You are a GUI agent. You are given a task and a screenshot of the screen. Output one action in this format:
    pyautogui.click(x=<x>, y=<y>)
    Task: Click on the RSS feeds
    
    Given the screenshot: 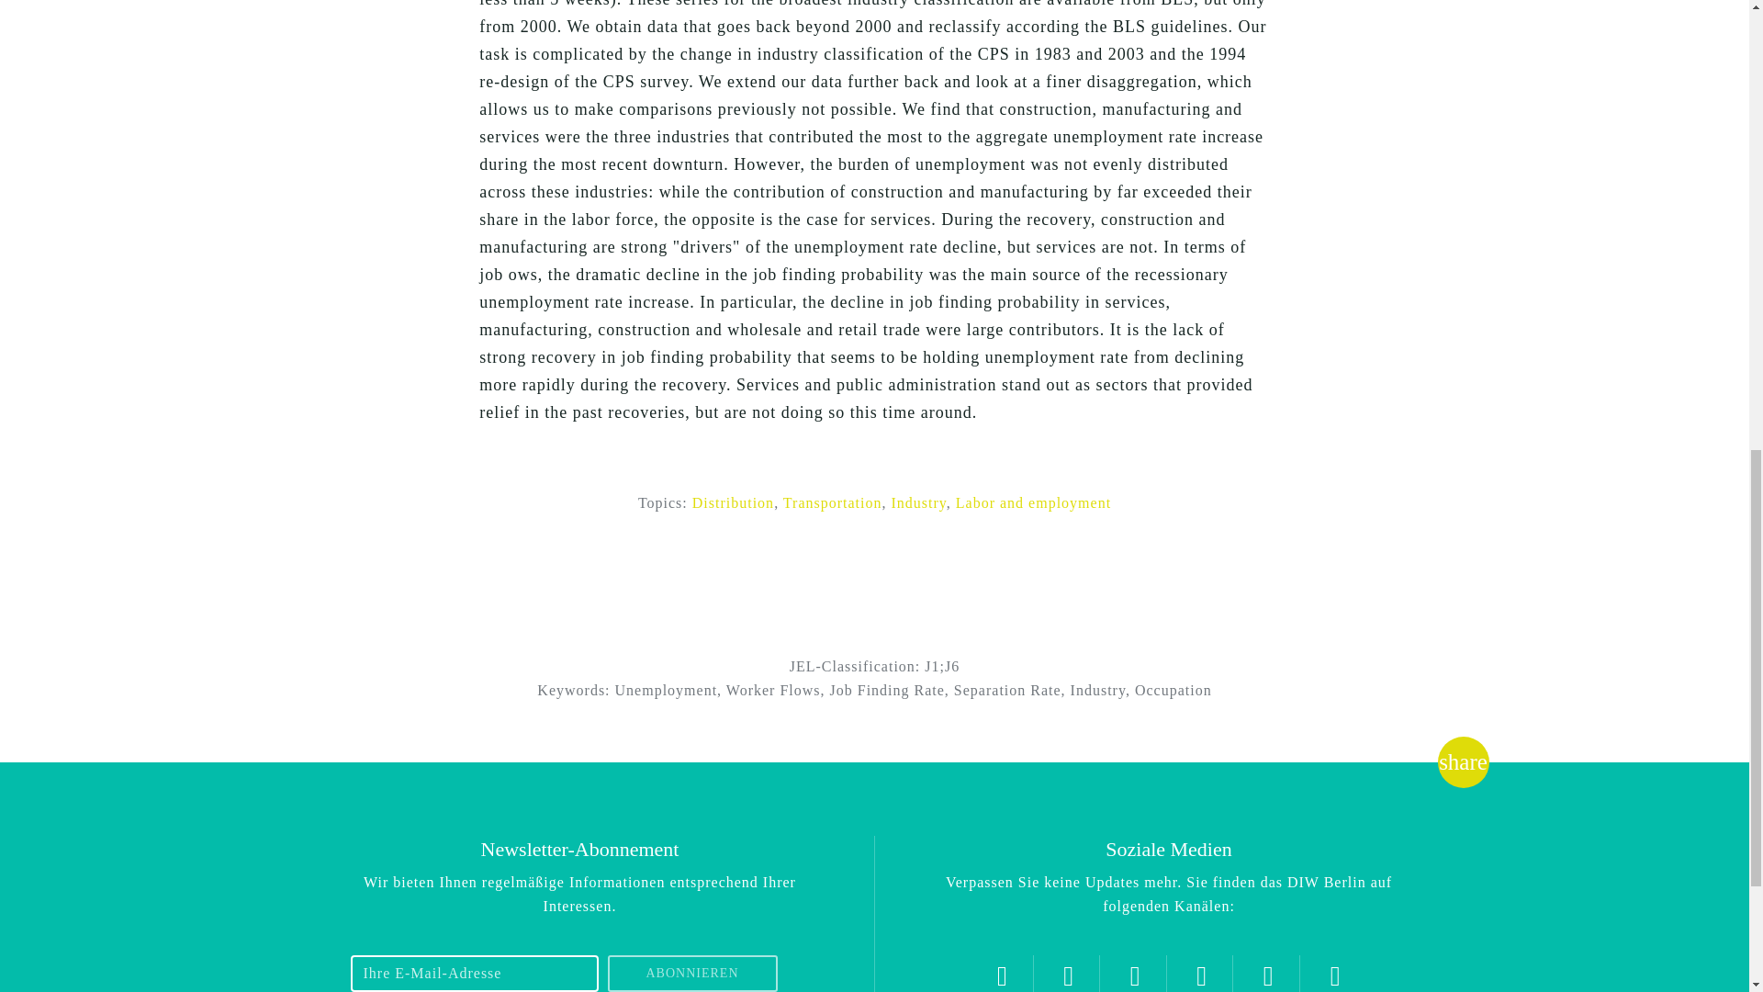 What is the action you would take?
    pyautogui.click(x=1335, y=974)
    